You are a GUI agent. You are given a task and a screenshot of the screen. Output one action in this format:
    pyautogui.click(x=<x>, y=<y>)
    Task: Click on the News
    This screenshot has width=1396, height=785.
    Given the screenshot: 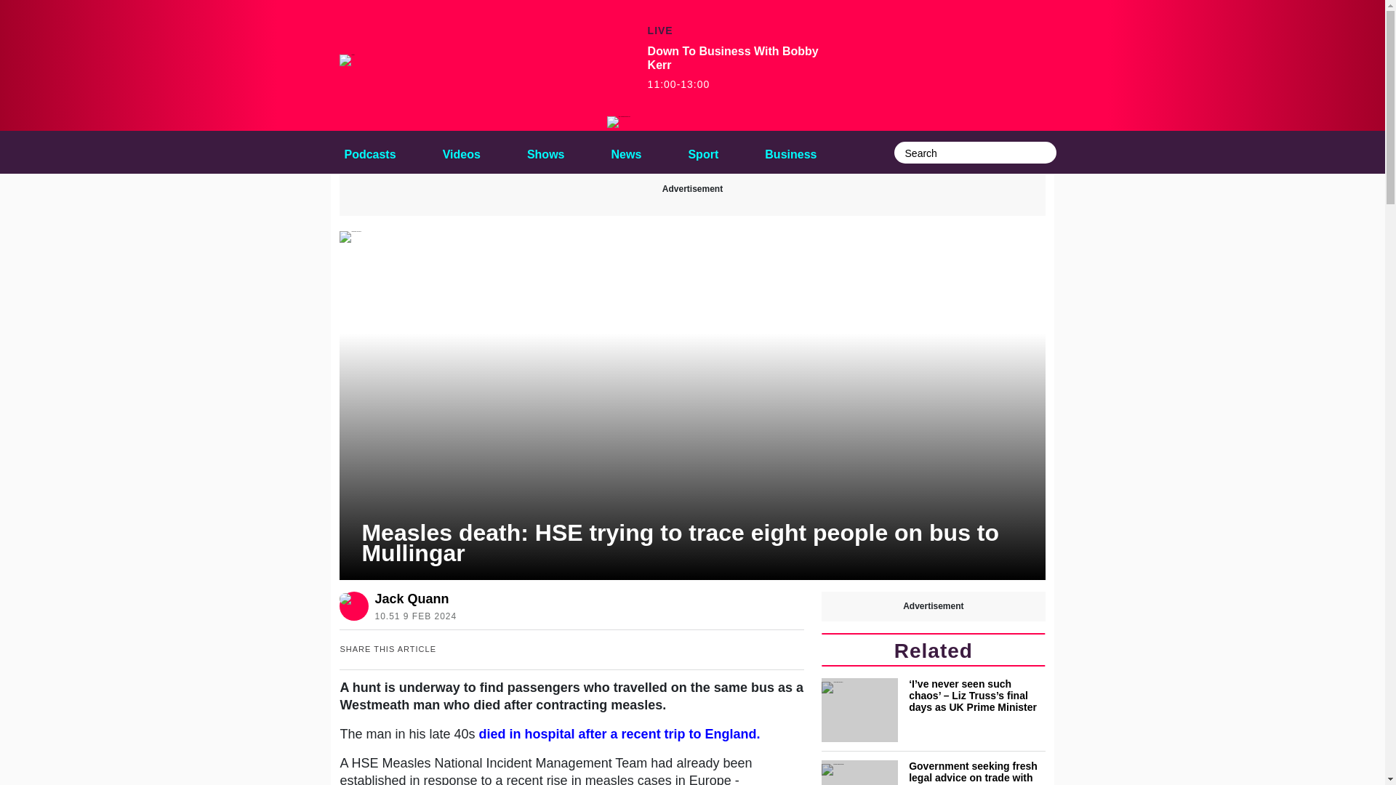 What is the action you would take?
    pyautogui.click(x=627, y=152)
    